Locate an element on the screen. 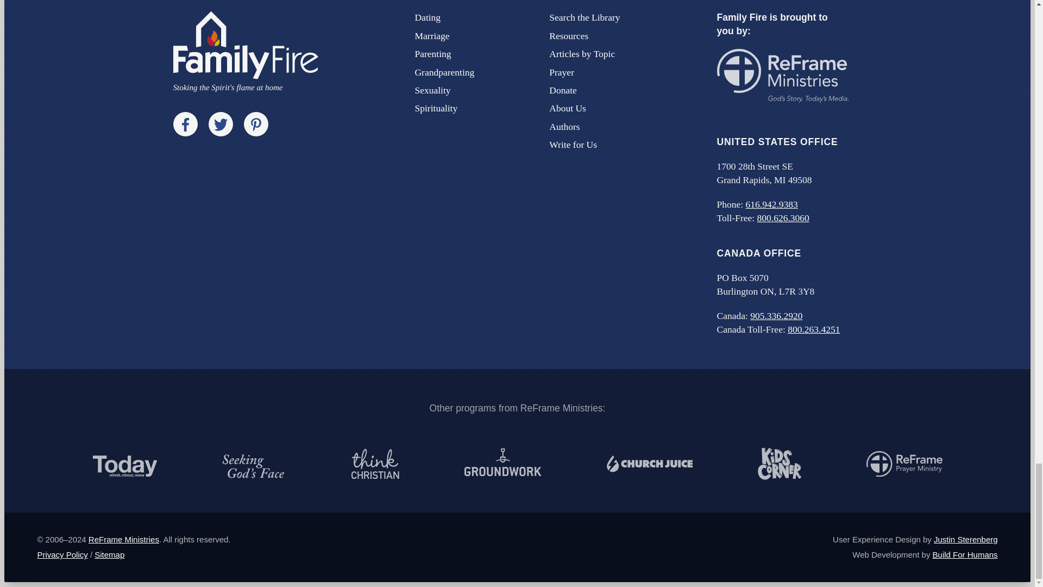 The height and width of the screenshot is (587, 1043). Dating is located at coordinates (427, 17).